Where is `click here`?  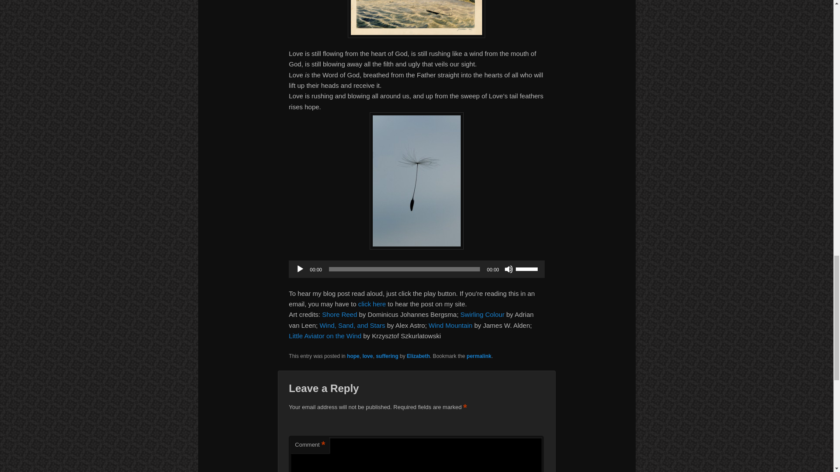 click here is located at coordinates (372, 304).